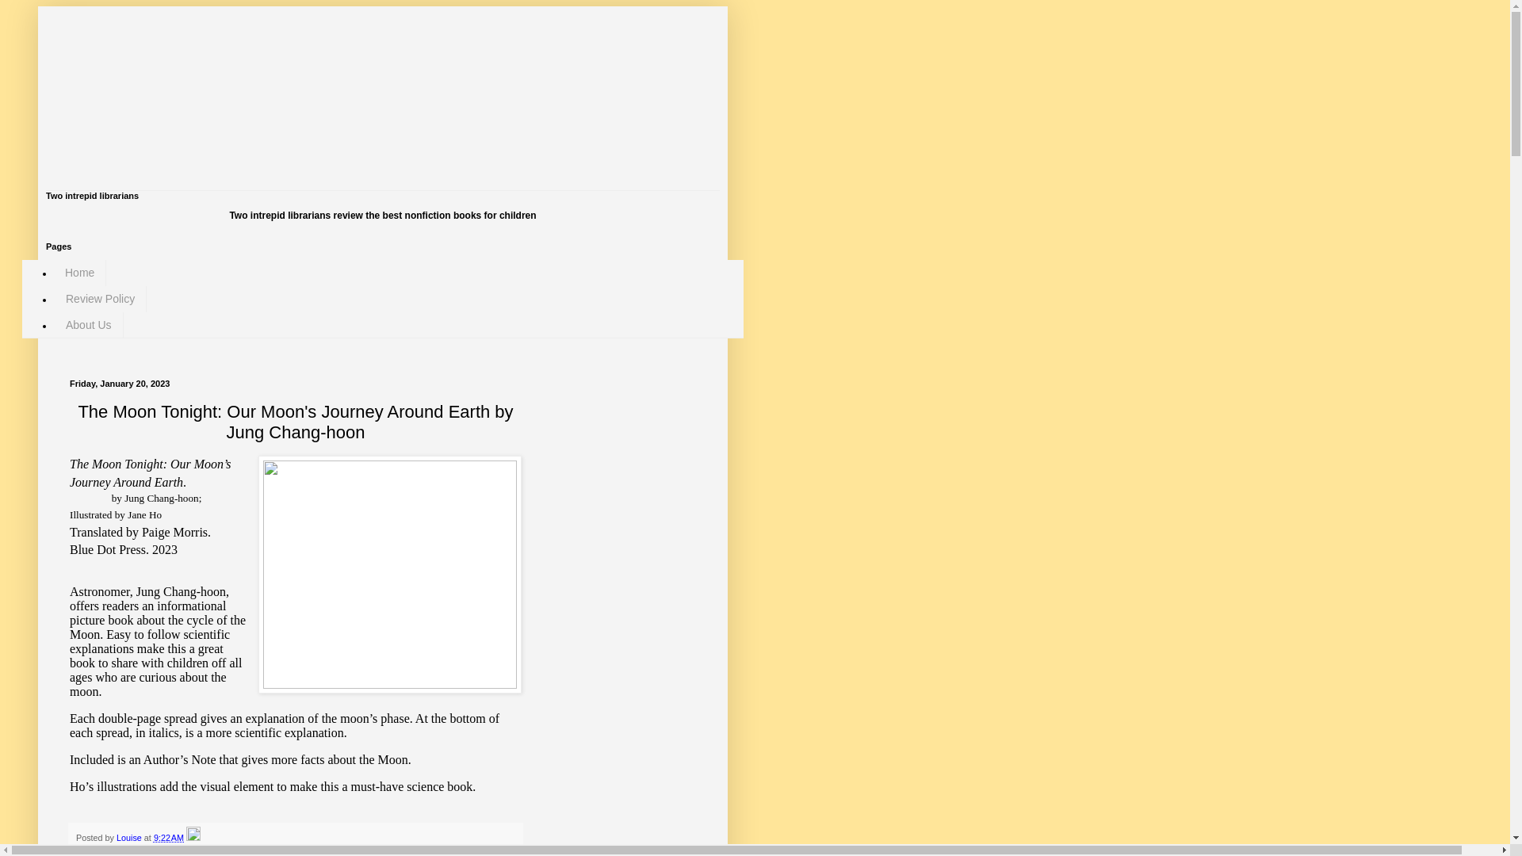  What do you see at coordinates (130, 837) in the screenshot?
I see `Louise` at bounding box center [130, 837].